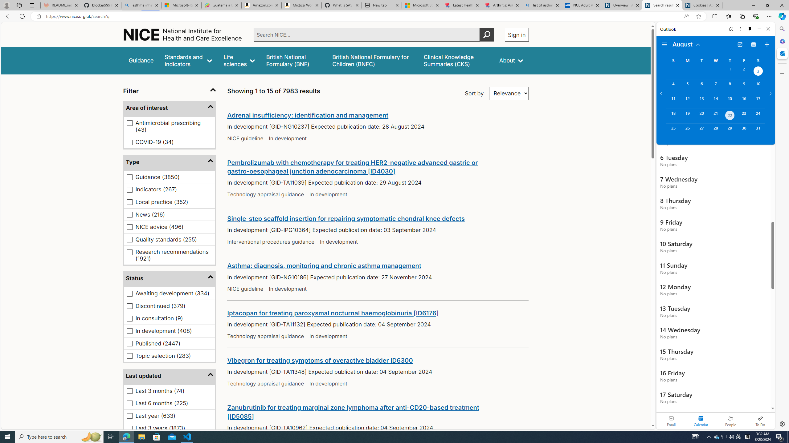  What do you see at coordinates (740, 29) in the screenshot?
I see `More options` at bounding box center [740, 29].